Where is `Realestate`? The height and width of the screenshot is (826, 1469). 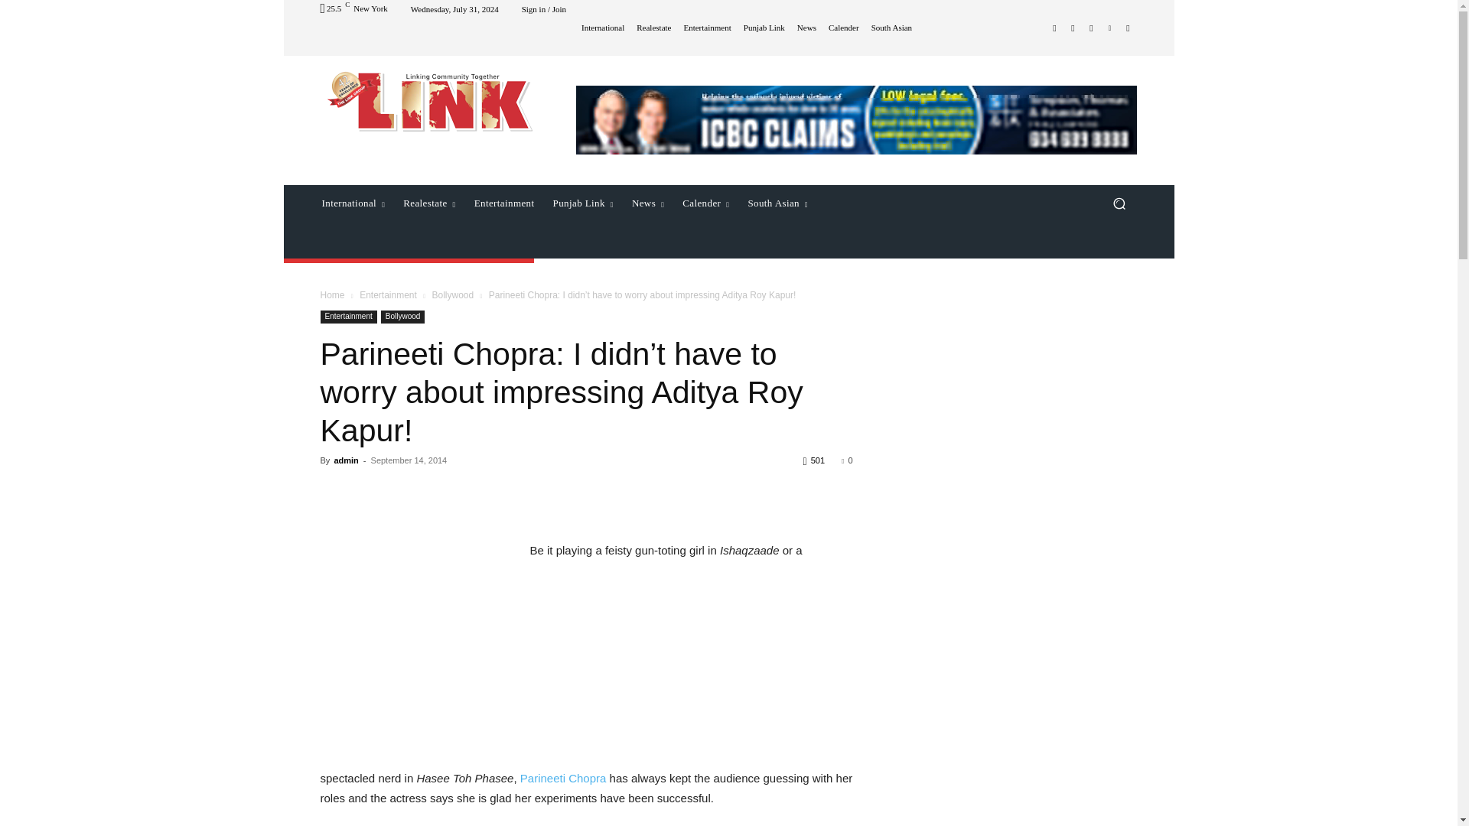
Realestate is located at coordinates (653, 28).